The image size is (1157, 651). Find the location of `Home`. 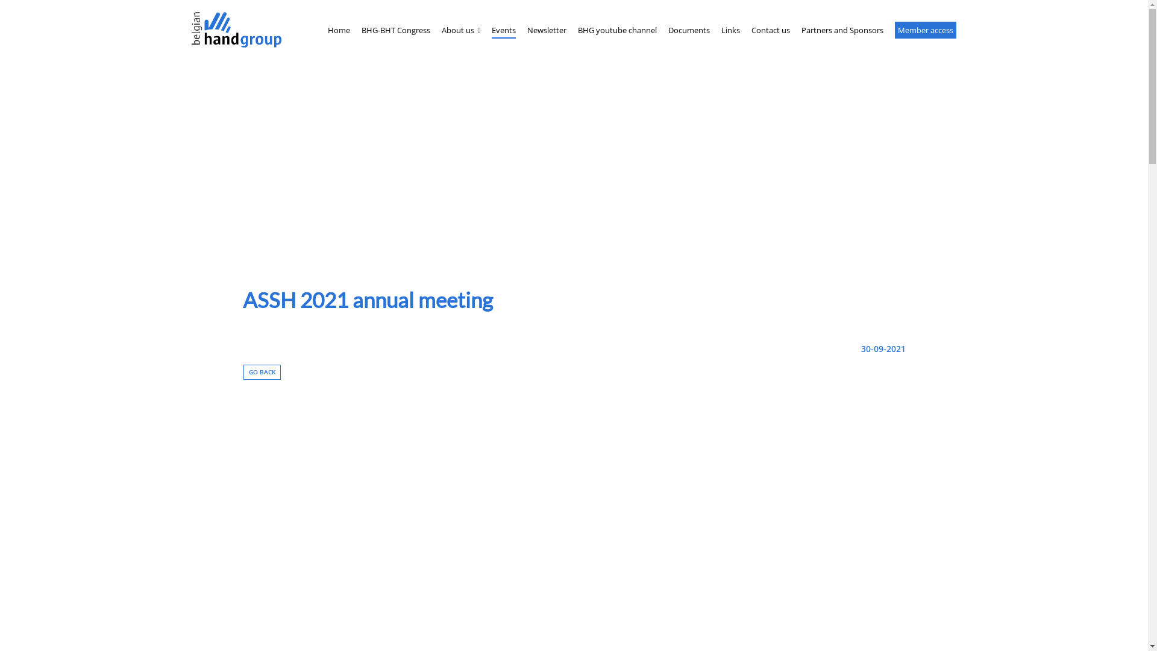

Home is located at coordinates (339, 30).